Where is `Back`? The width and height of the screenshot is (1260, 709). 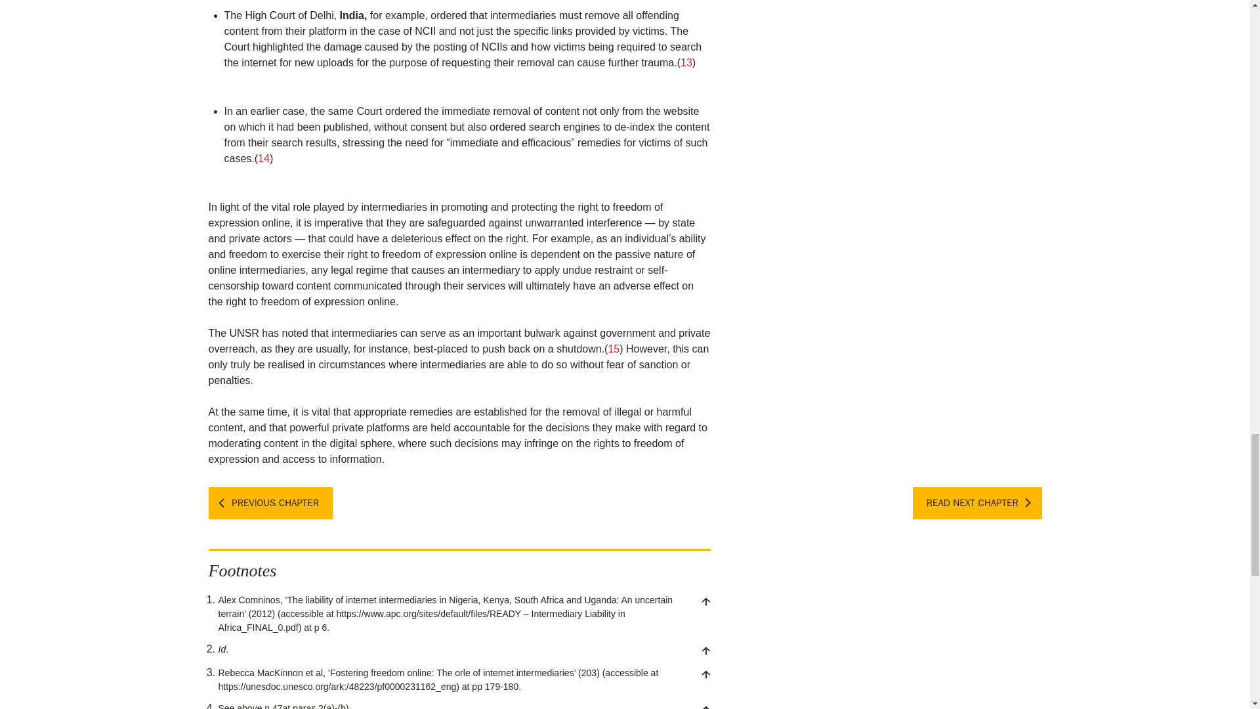
Back is located at coordinates (705, 674).